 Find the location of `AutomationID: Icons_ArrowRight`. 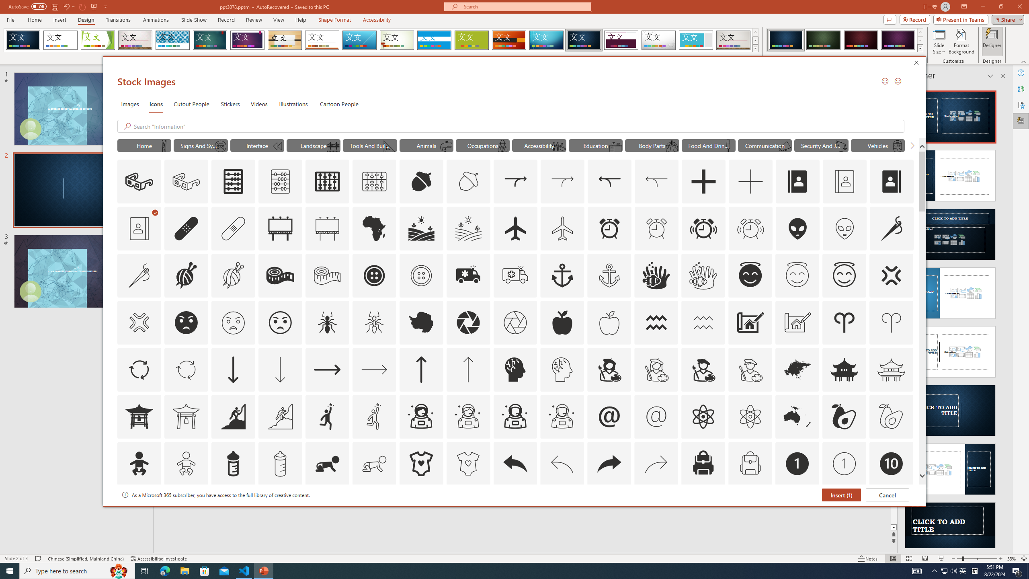

AutomationID: Icons_ArrowRight is located at coordinates (327, 369).